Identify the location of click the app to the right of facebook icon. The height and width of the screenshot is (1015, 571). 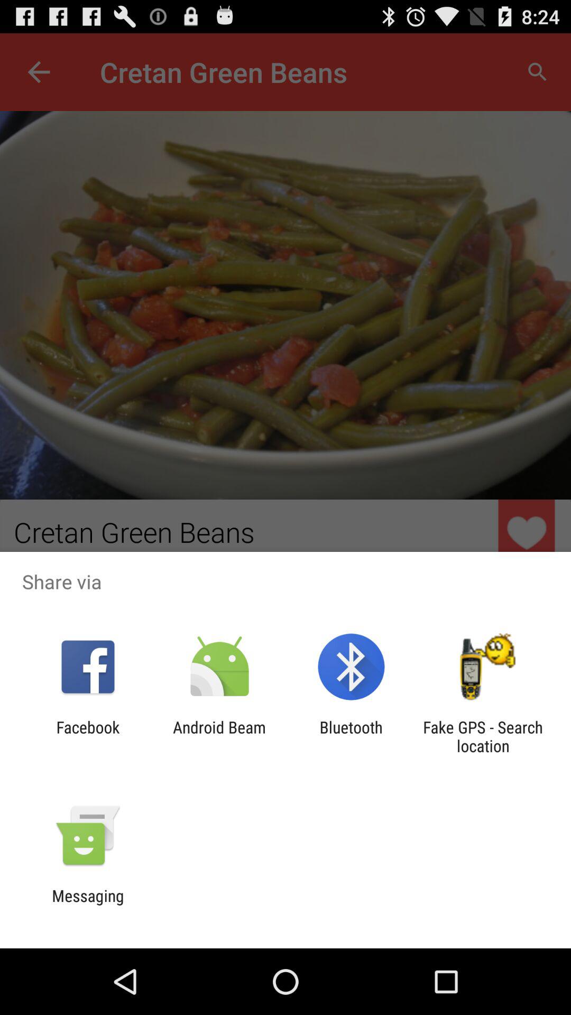
(219, 736).